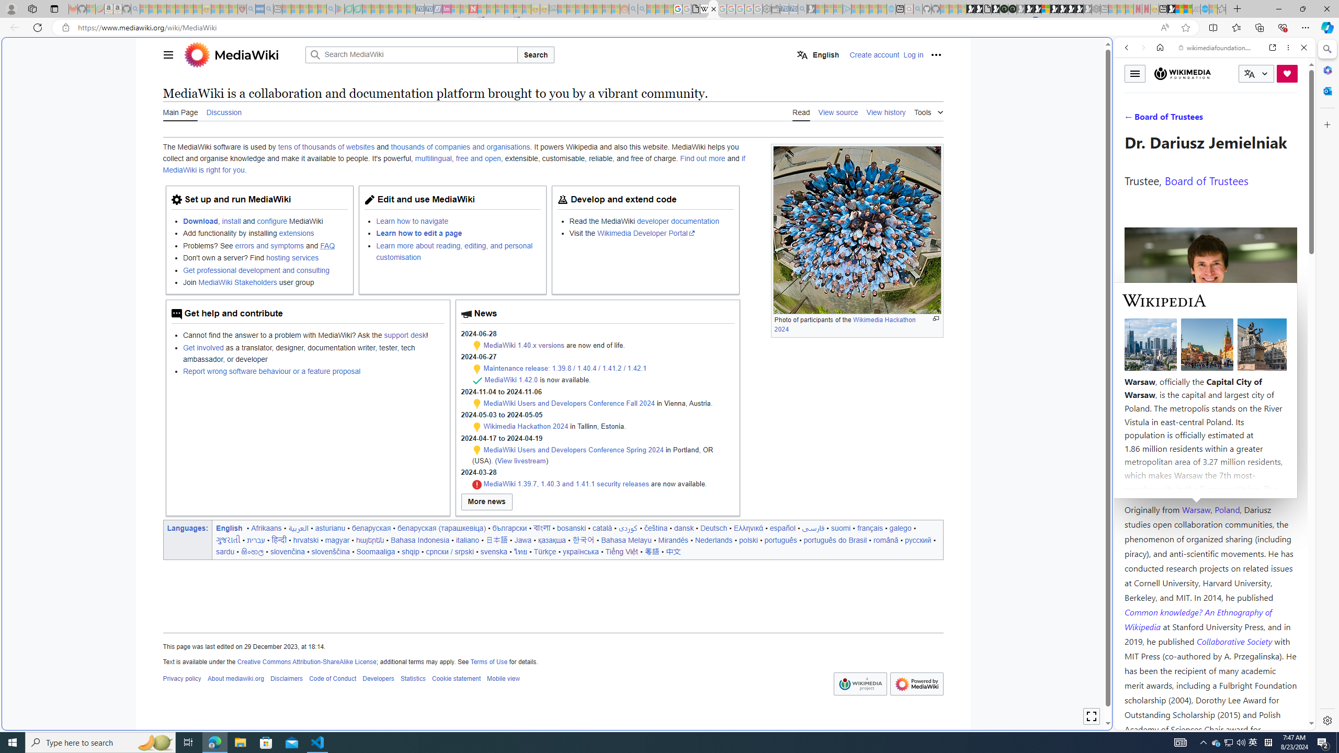  I want to click on Tools, so click(928, 111).